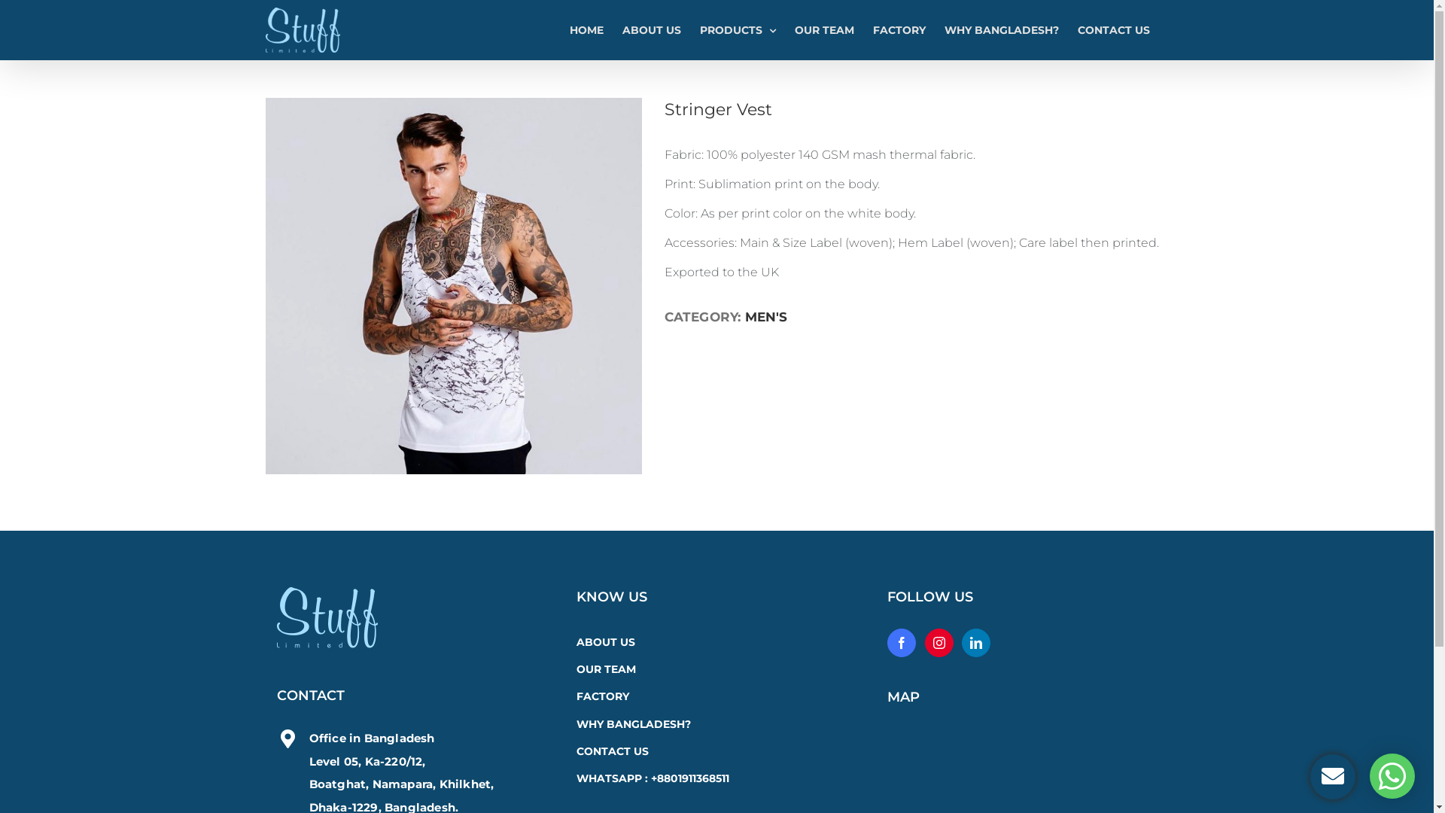 The width and height of the screenshot is (1445, 813). I want to click on WHATSAPP : +8801911368511, so click(716, 779).